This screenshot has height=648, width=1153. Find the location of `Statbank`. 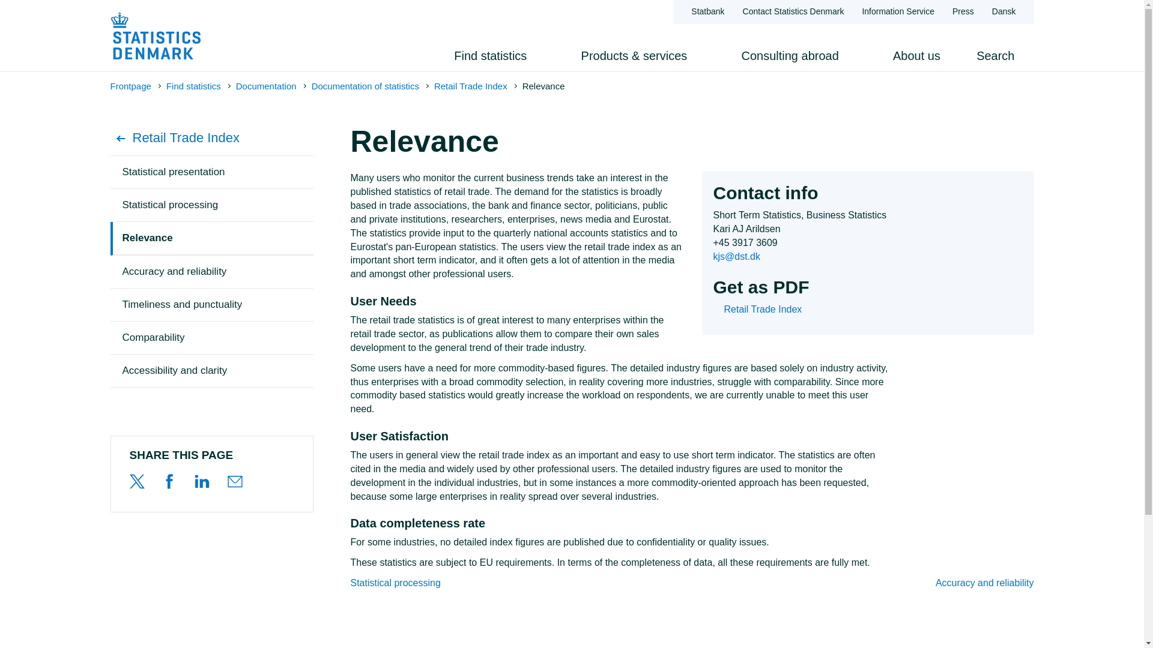

Statbank is located at coordinates (707, 12).